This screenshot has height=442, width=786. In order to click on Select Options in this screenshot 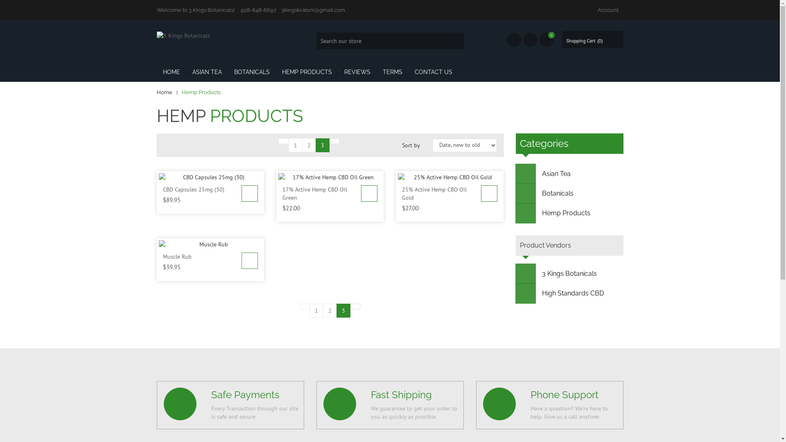, I will do `click(250, 261)`.